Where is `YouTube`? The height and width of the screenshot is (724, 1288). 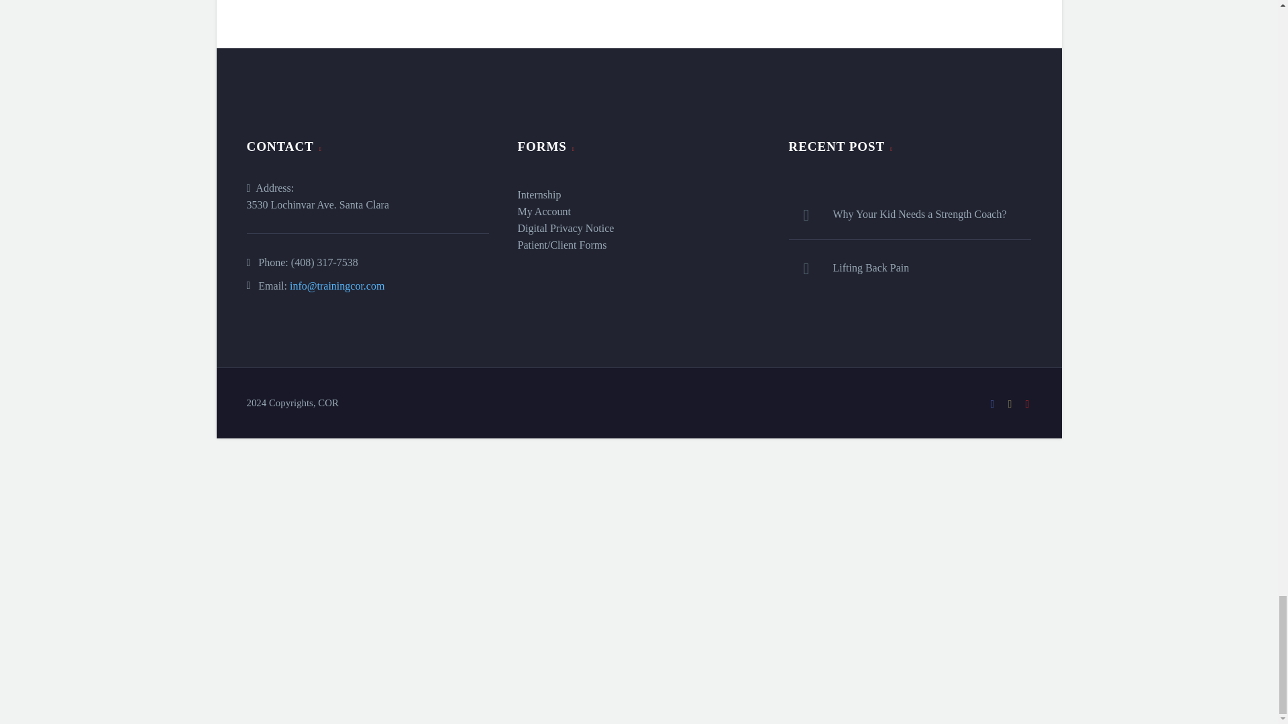
YouTube is located at coordinates (1028, 404).